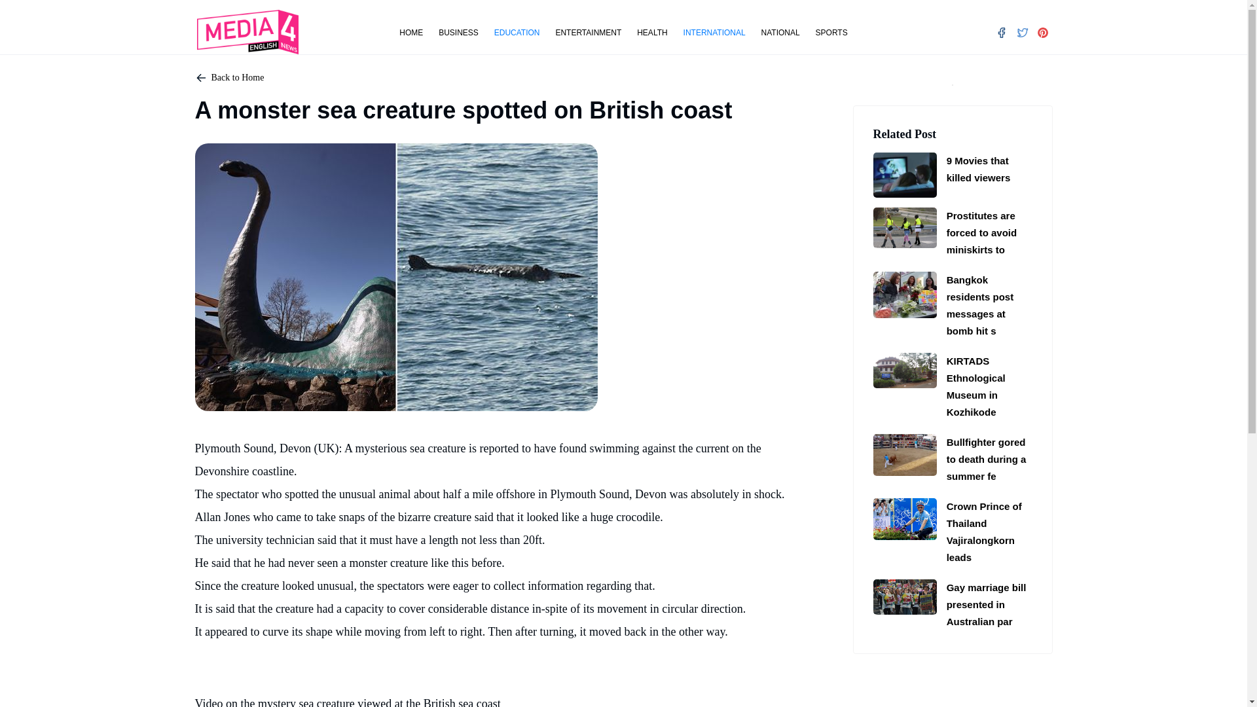  I want to click on NATIONAL, so click(780, 29).